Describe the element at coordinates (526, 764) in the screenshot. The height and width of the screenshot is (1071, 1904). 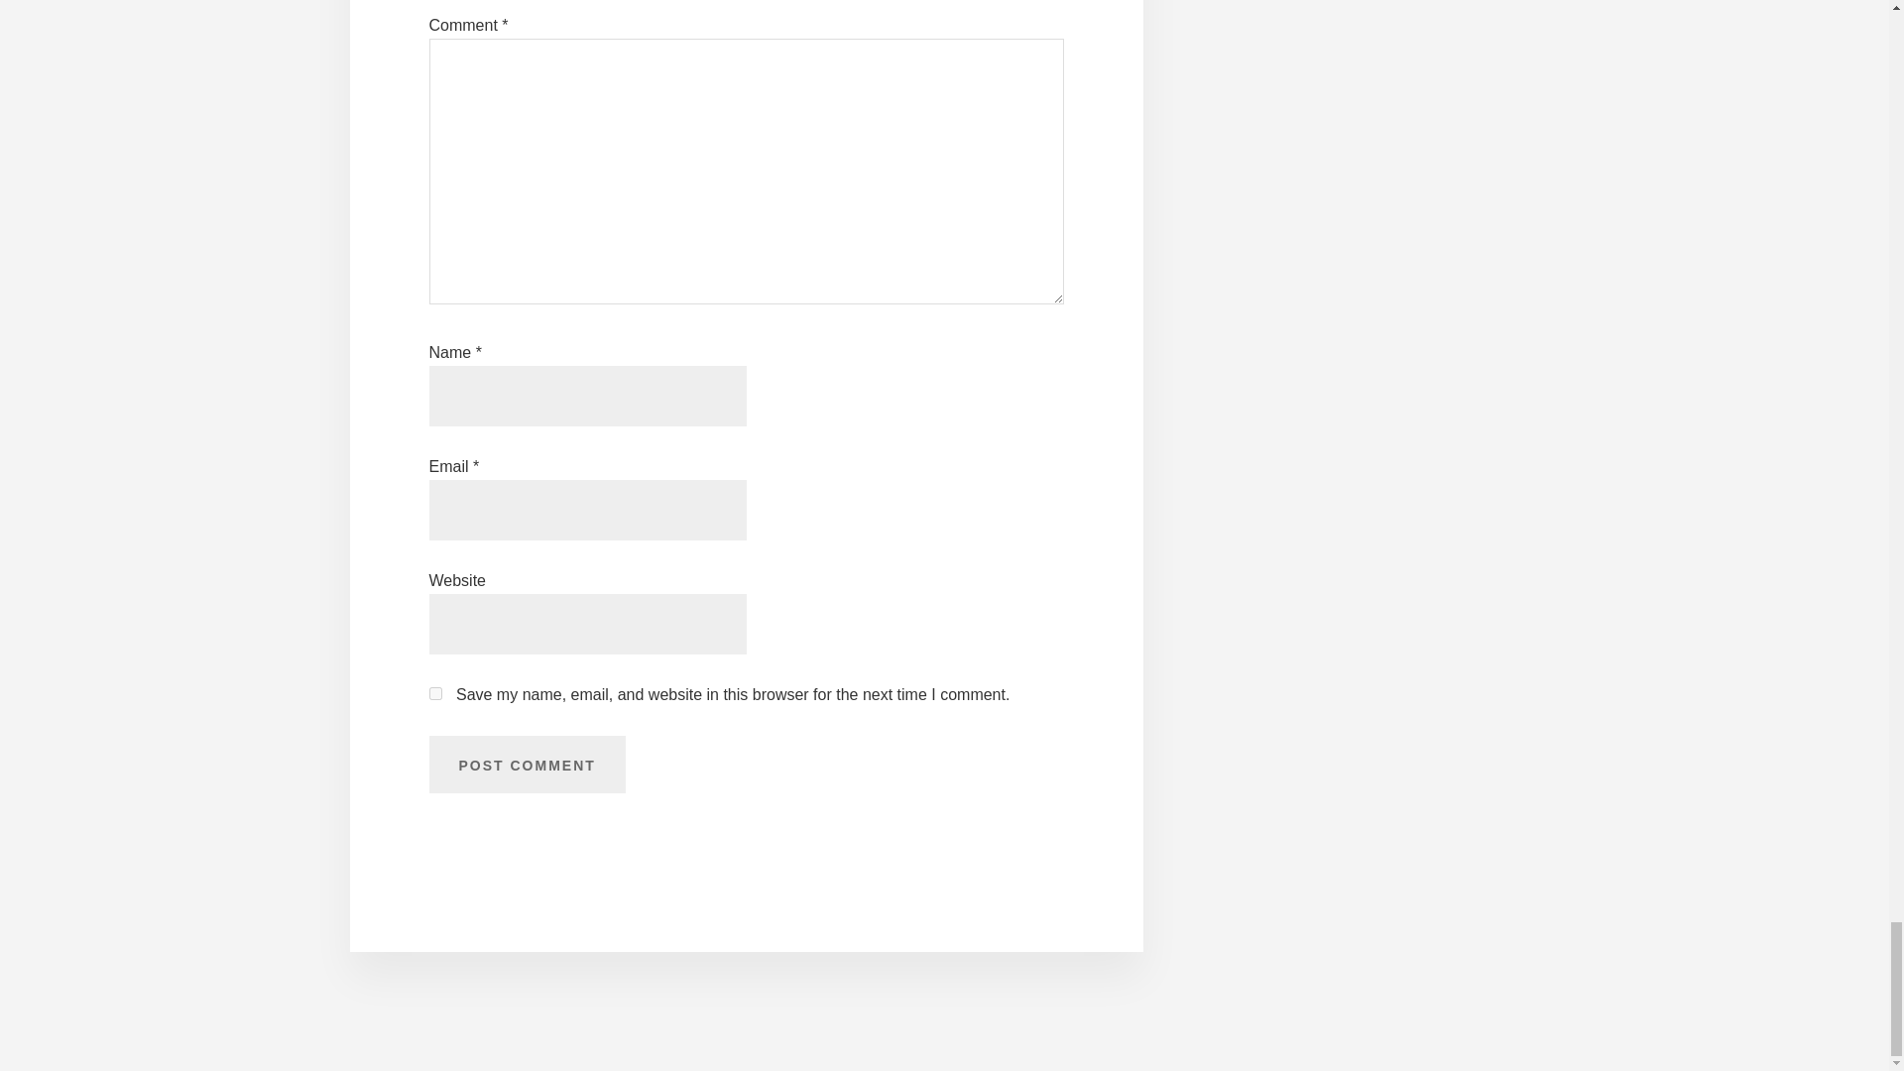
I see `Post Comment` at that location.